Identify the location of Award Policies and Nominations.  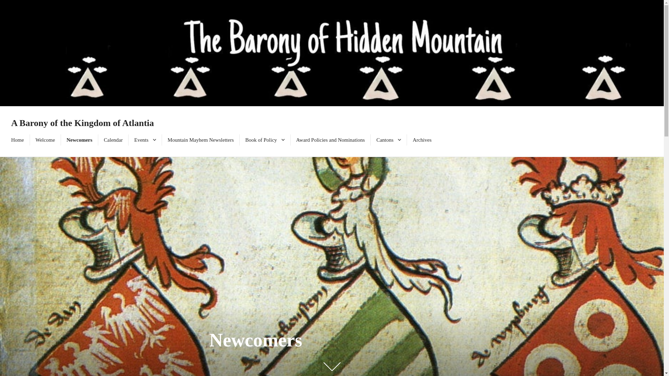
(330, 140).